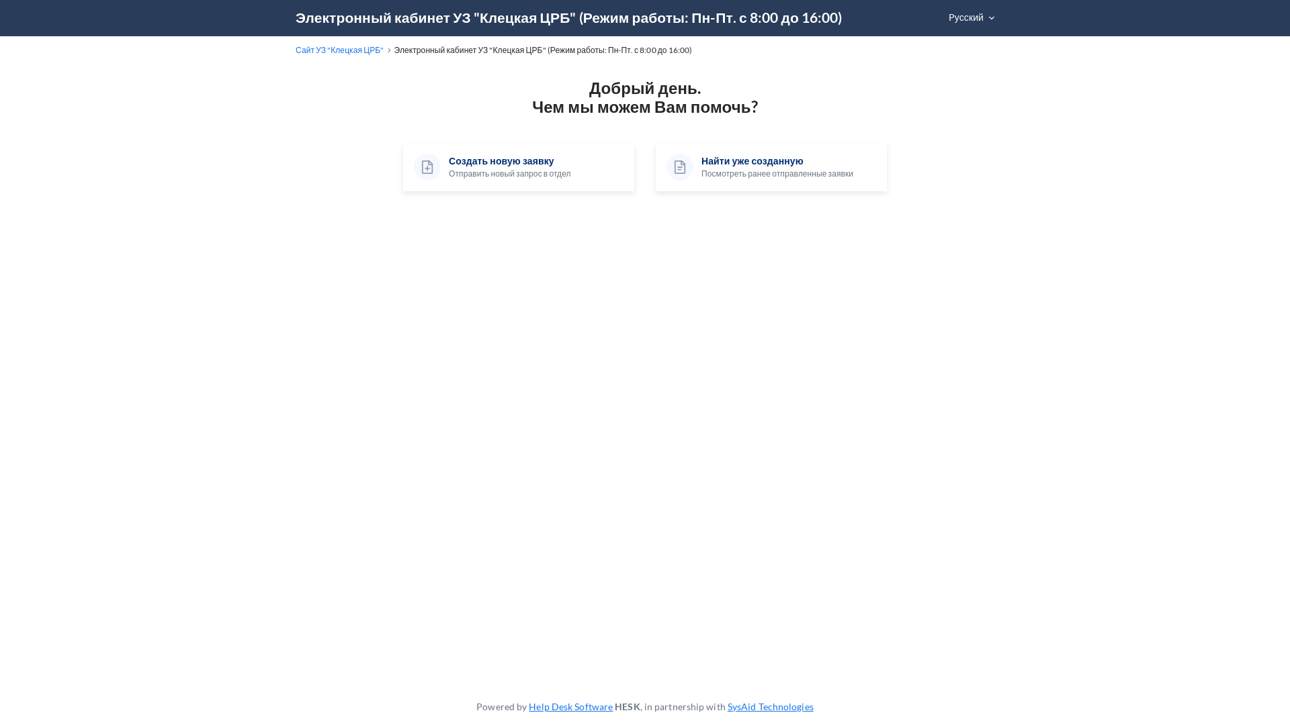 Image resolution: width=1290 pixels, height=725 pixels. I want to click on Help Desk Software, so click(571, 706).